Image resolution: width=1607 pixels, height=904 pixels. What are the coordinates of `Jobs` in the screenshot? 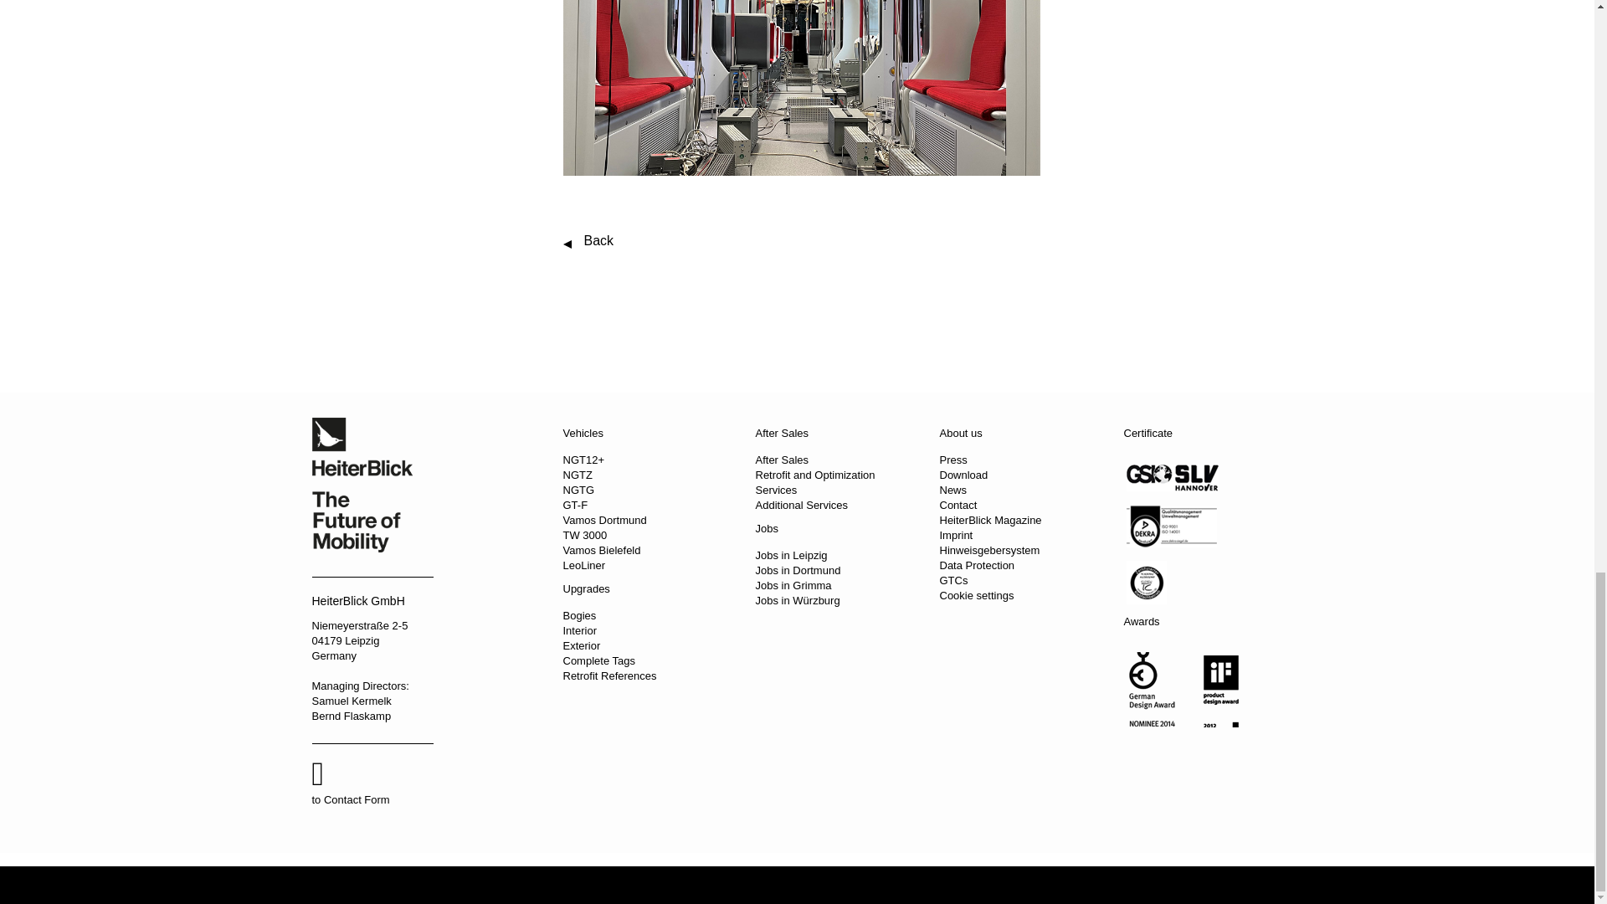 It's located at (767, 529).